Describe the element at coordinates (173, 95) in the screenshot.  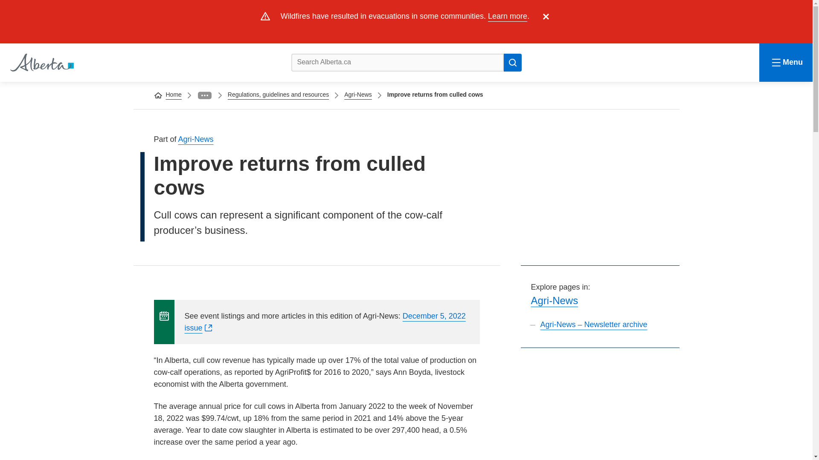
I see `Home` at that location.